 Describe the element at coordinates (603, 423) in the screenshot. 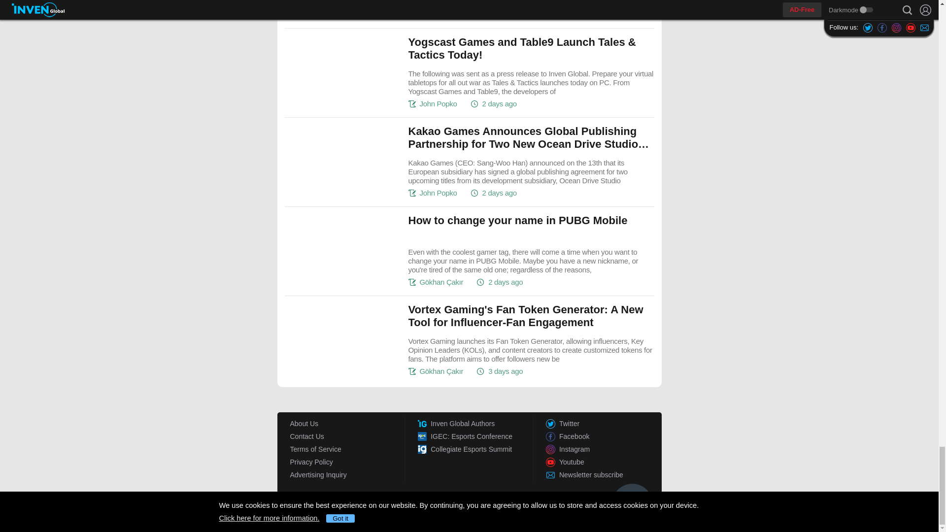

I see `Inven Global Twitter` at that location.